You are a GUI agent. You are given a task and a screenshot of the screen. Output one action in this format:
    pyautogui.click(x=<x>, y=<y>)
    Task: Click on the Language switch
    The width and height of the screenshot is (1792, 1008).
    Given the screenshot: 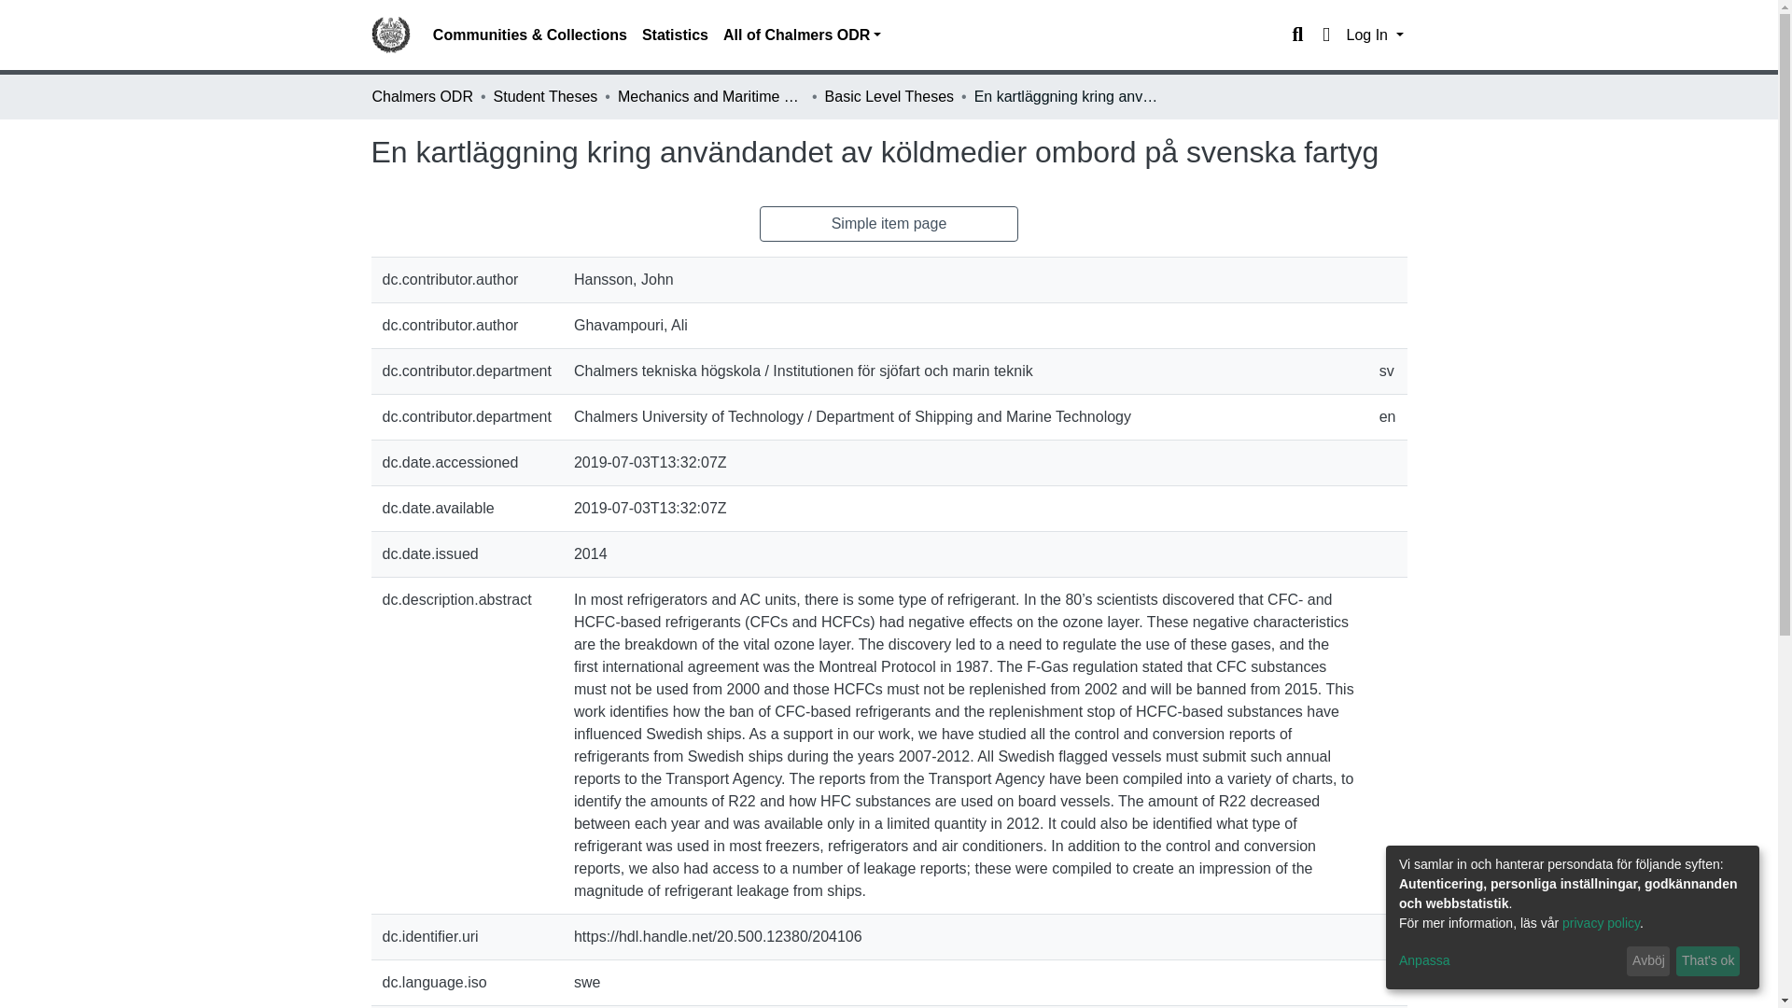 What is the action you would take?
    pyautogui.click(x=1325, y=35)
    